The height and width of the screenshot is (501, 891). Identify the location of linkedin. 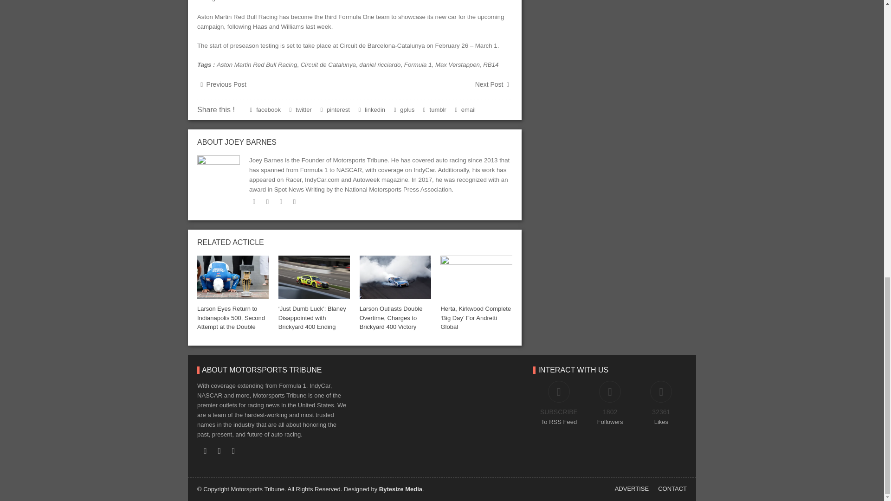
(281, 201).